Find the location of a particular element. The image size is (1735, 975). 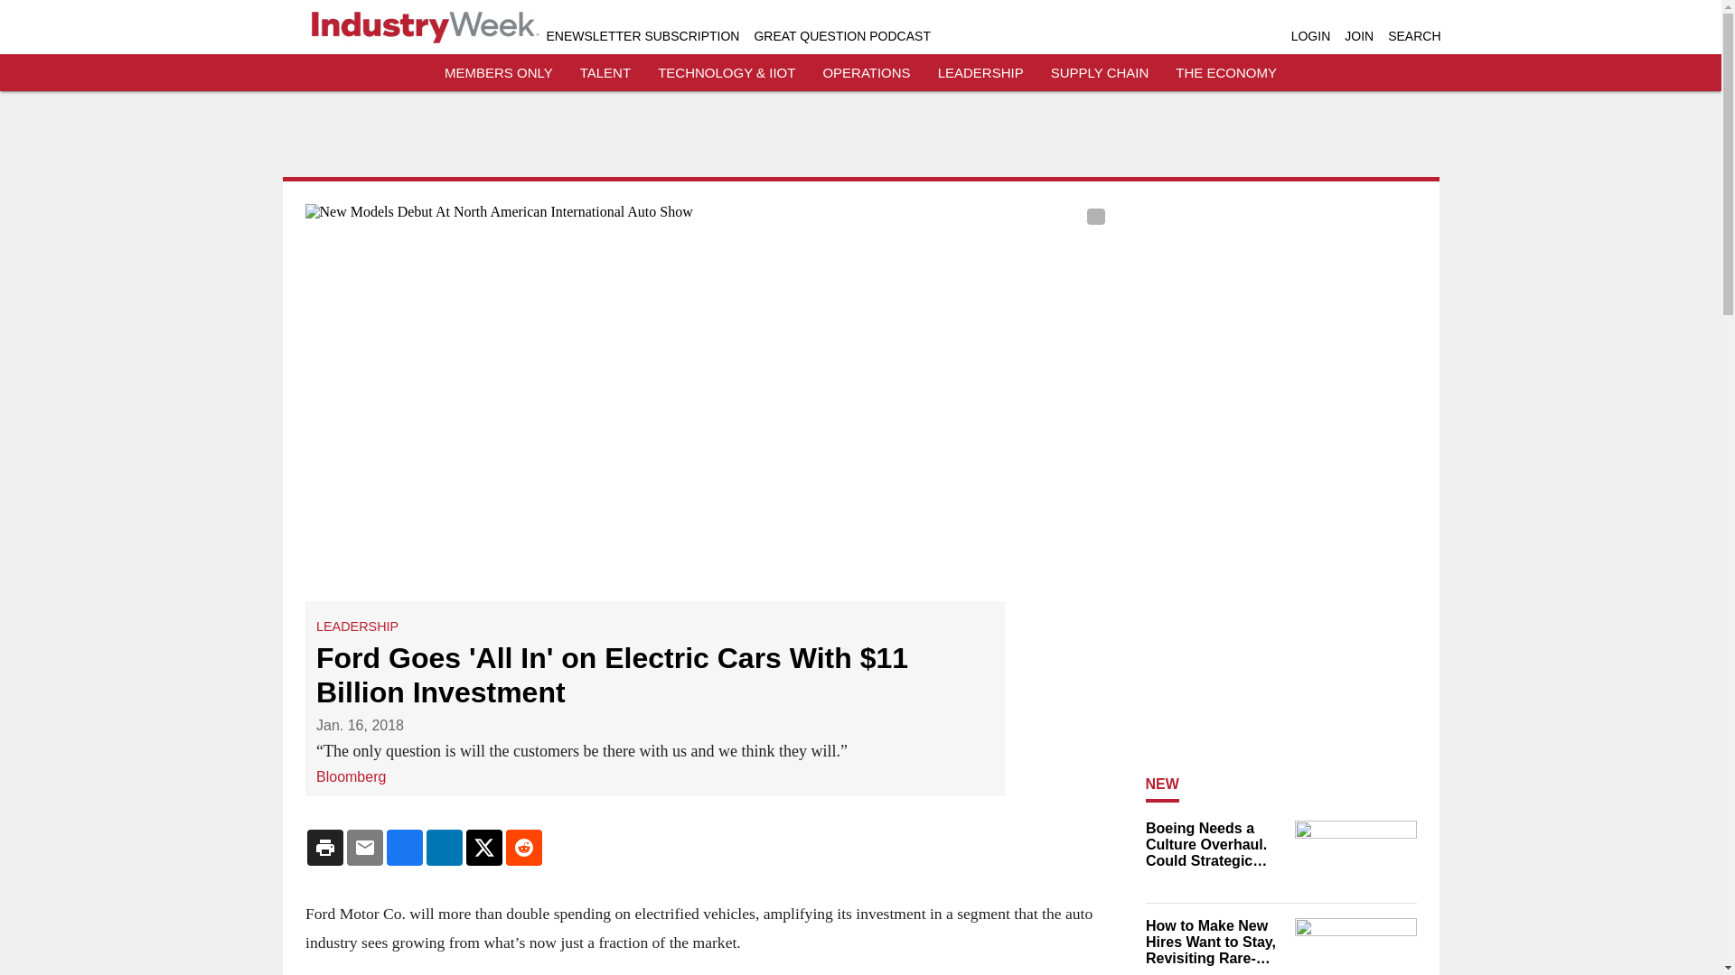

ENEWSLETTER SUBSCRIPTION is located at coordinates (642, 36).